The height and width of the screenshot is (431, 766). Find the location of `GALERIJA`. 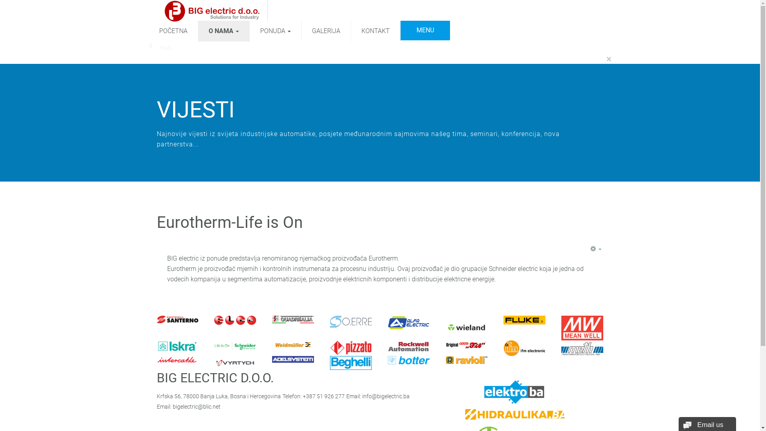

GALERIJA is located at coordinates (326, 31).